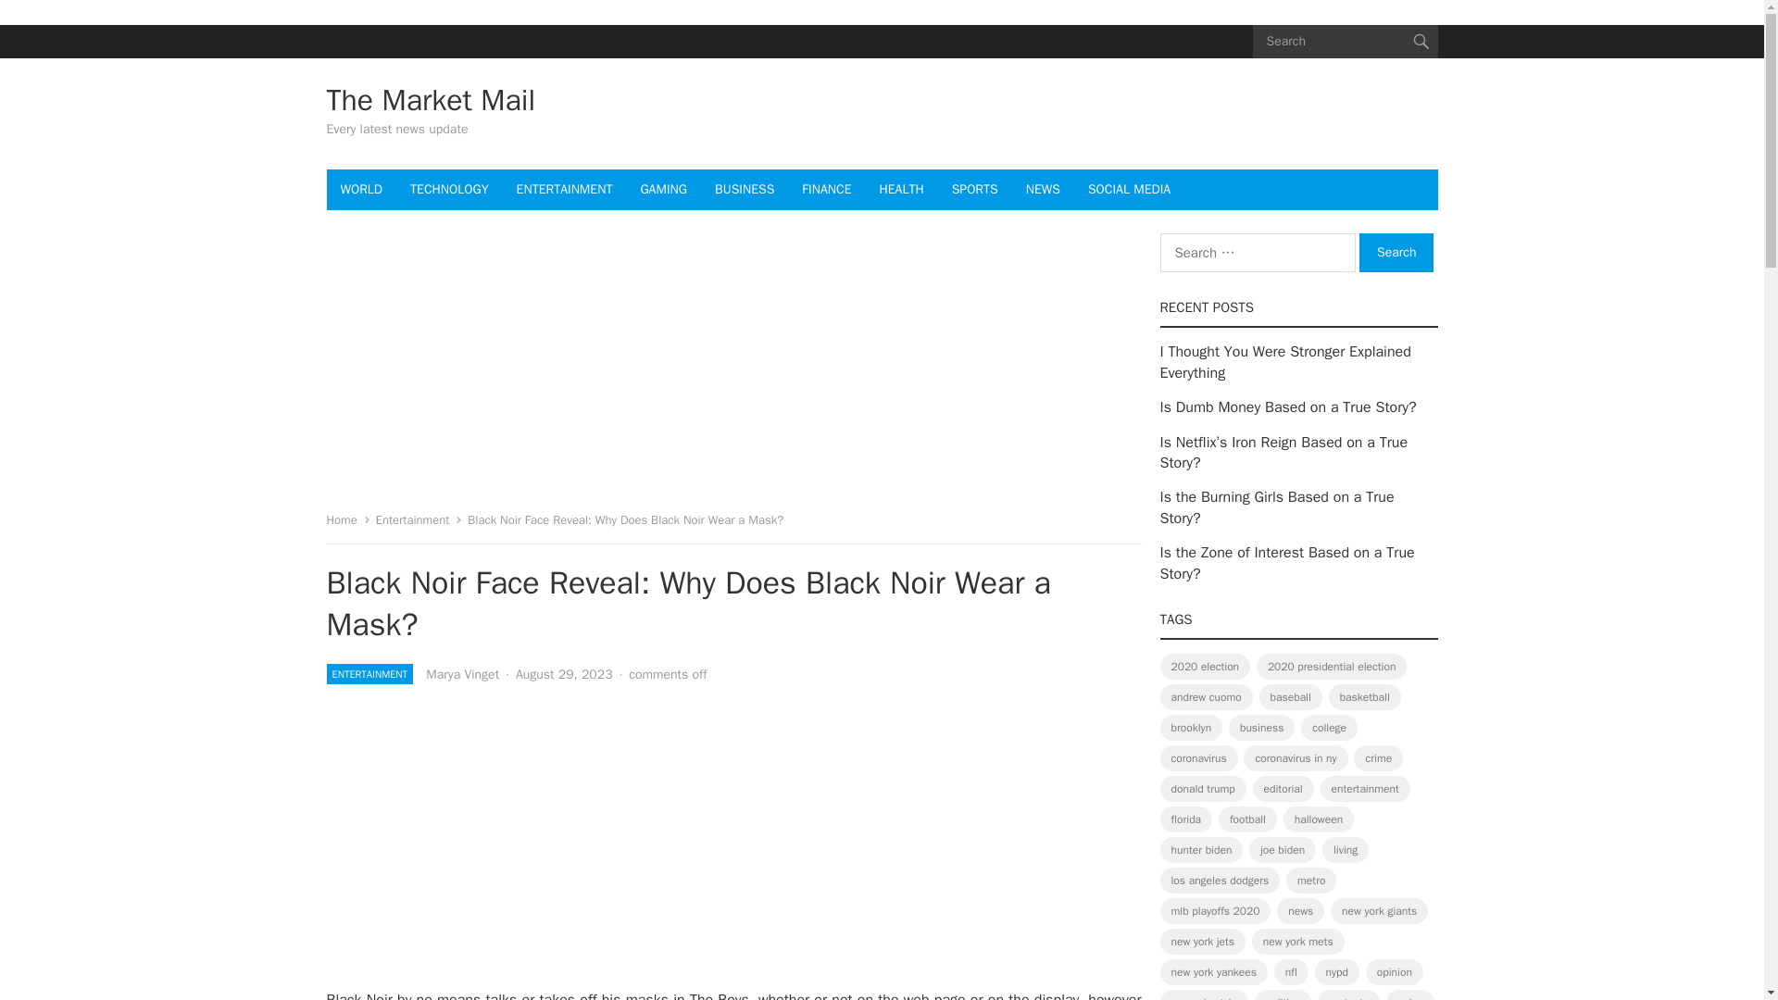 The height and width of the screenshot is (1000, 1778). I want to click on Entertainment, so click(419, 519).